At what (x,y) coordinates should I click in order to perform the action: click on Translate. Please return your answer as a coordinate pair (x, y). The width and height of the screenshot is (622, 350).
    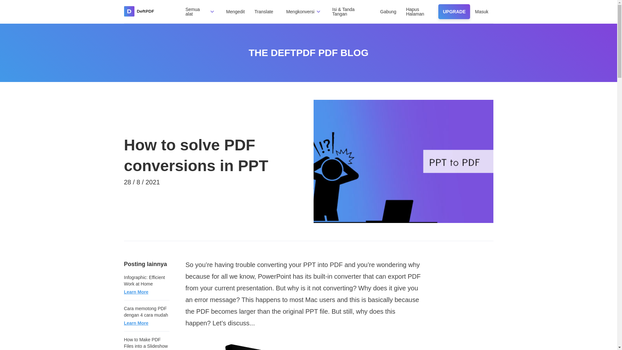
    Looking at the image, I should click on (264, 12).